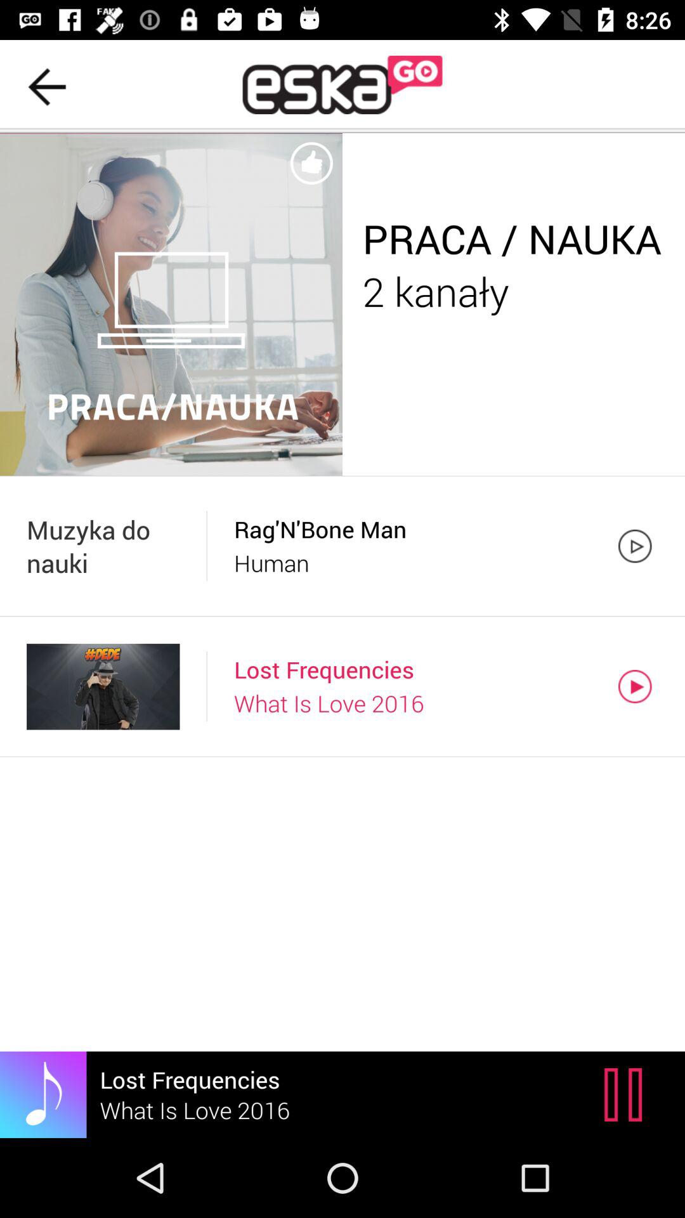  I want to click on open the icon at the bottom right corner, so click(627, 1094).